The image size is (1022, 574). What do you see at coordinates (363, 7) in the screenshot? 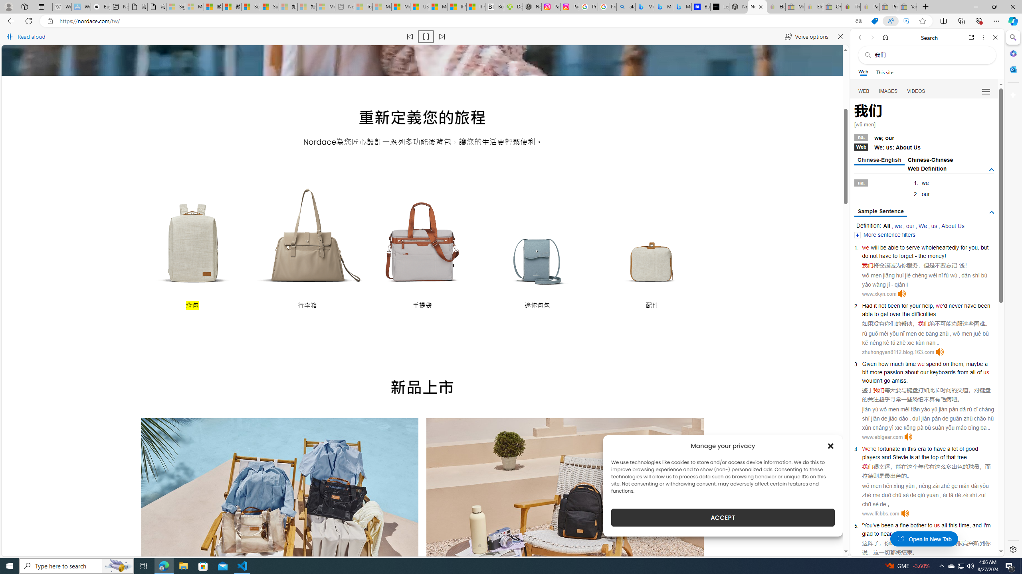
I see `Top Stories - MSN - Sleeping` at bounding box center [363, 7].